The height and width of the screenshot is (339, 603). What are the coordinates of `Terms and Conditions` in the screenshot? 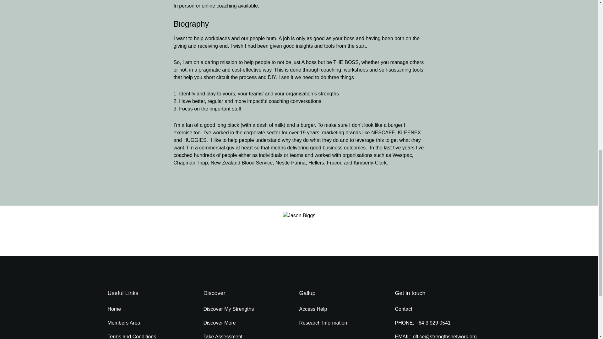 It's located at (155, 334).